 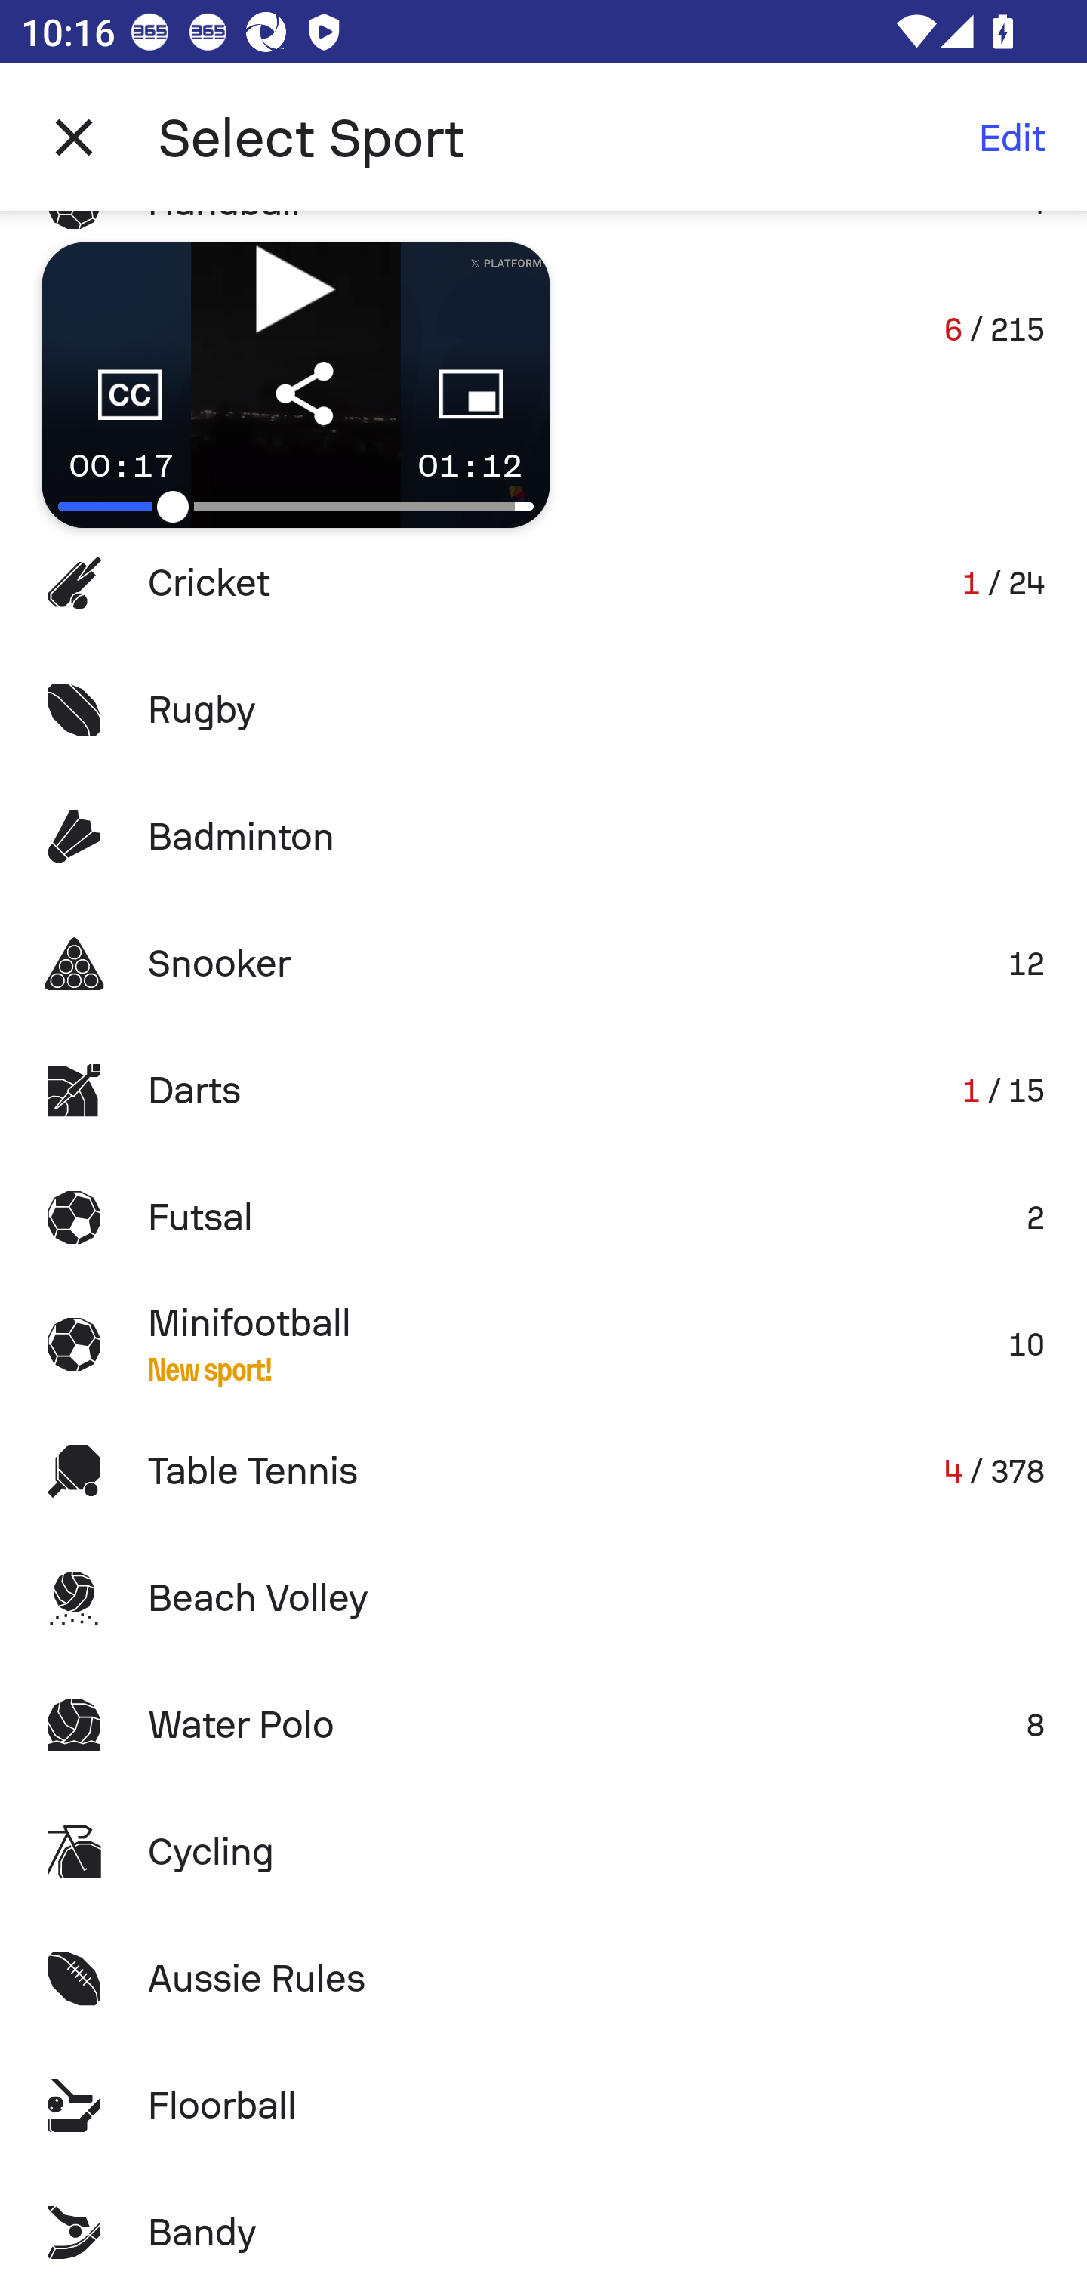 What do you see at coordinates (543, 583) in the screenshot?
I see `Cricket 1 / 24` at bounding box center [543, 583].